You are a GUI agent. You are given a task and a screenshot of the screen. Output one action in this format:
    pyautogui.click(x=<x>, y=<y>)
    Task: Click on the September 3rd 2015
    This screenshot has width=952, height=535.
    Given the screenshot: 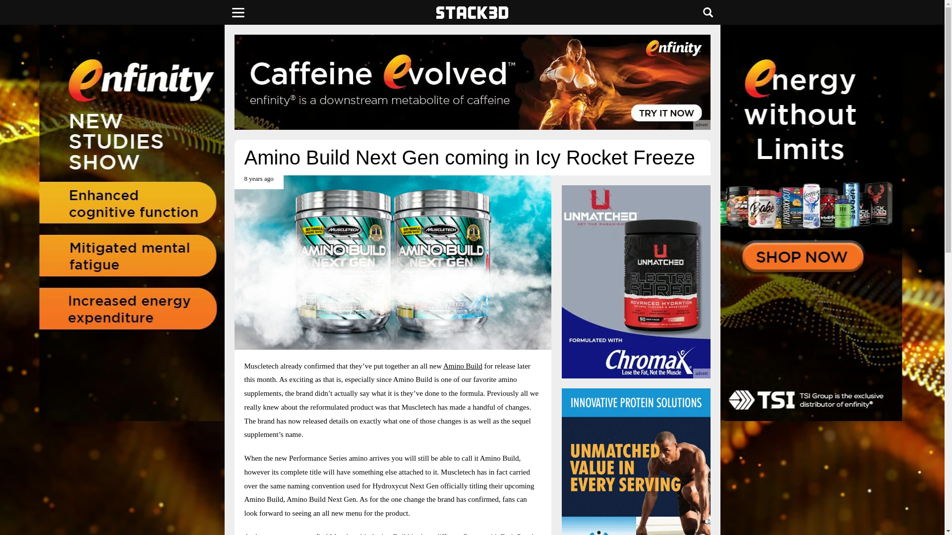 What is the action you would take?
    pyautogui.click(x=258, y=182)
    